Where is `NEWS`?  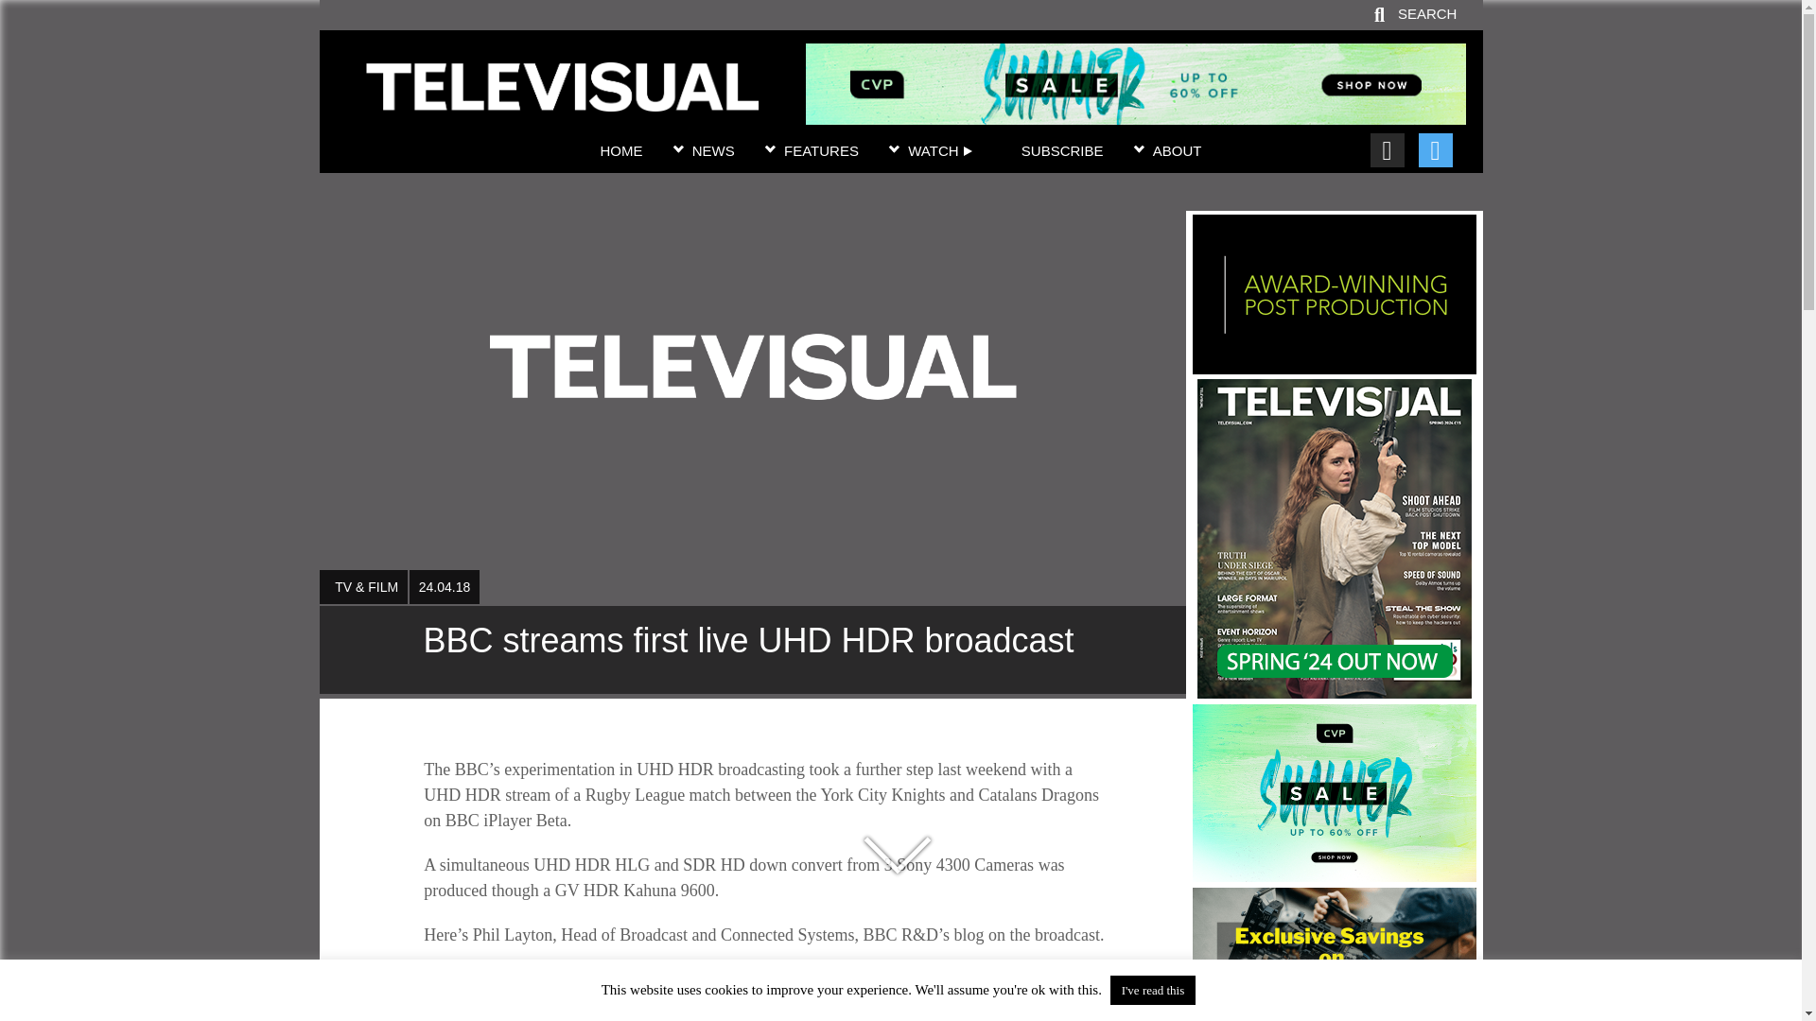
NEWS is located at coordinates (713, 151).